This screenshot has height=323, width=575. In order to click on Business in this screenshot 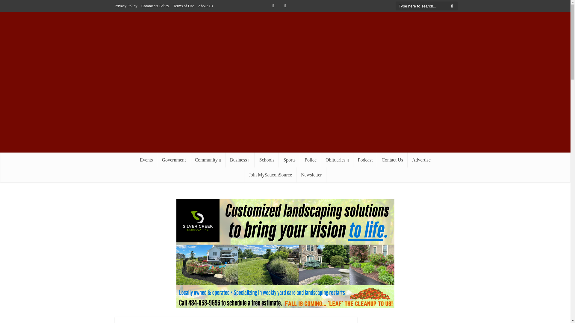, I will do `click(240, 160)`.